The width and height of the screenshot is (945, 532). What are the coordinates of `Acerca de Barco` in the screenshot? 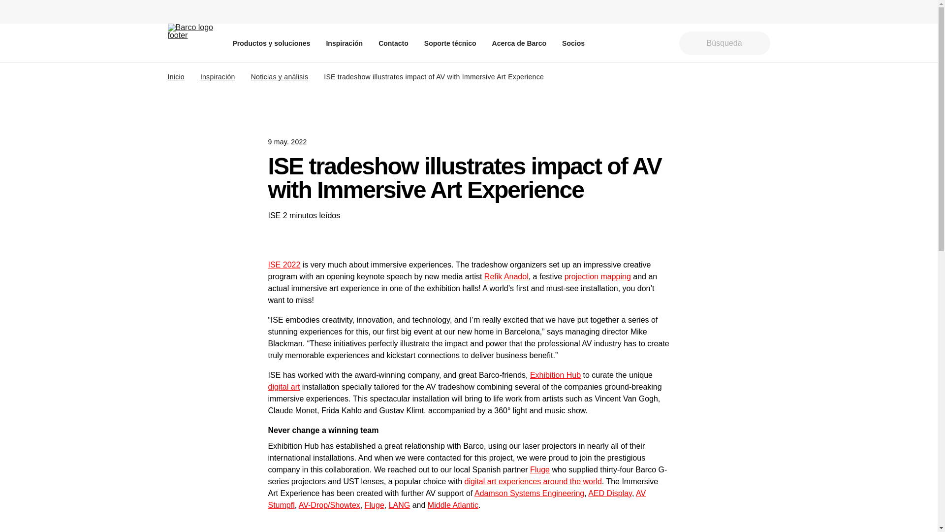 It's located at (520, 43).